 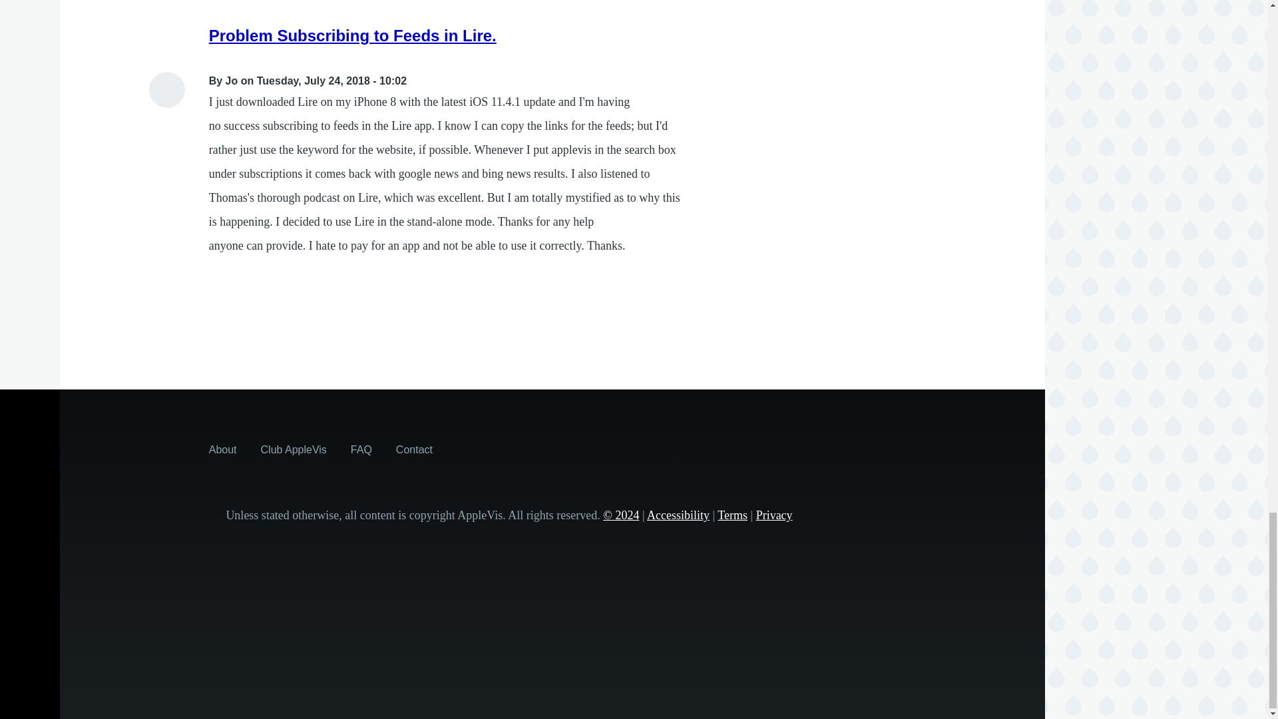 What do you see at coordinates (414, 449) in the screenshot?
I see `Contact` at bounding box center [414, 449].